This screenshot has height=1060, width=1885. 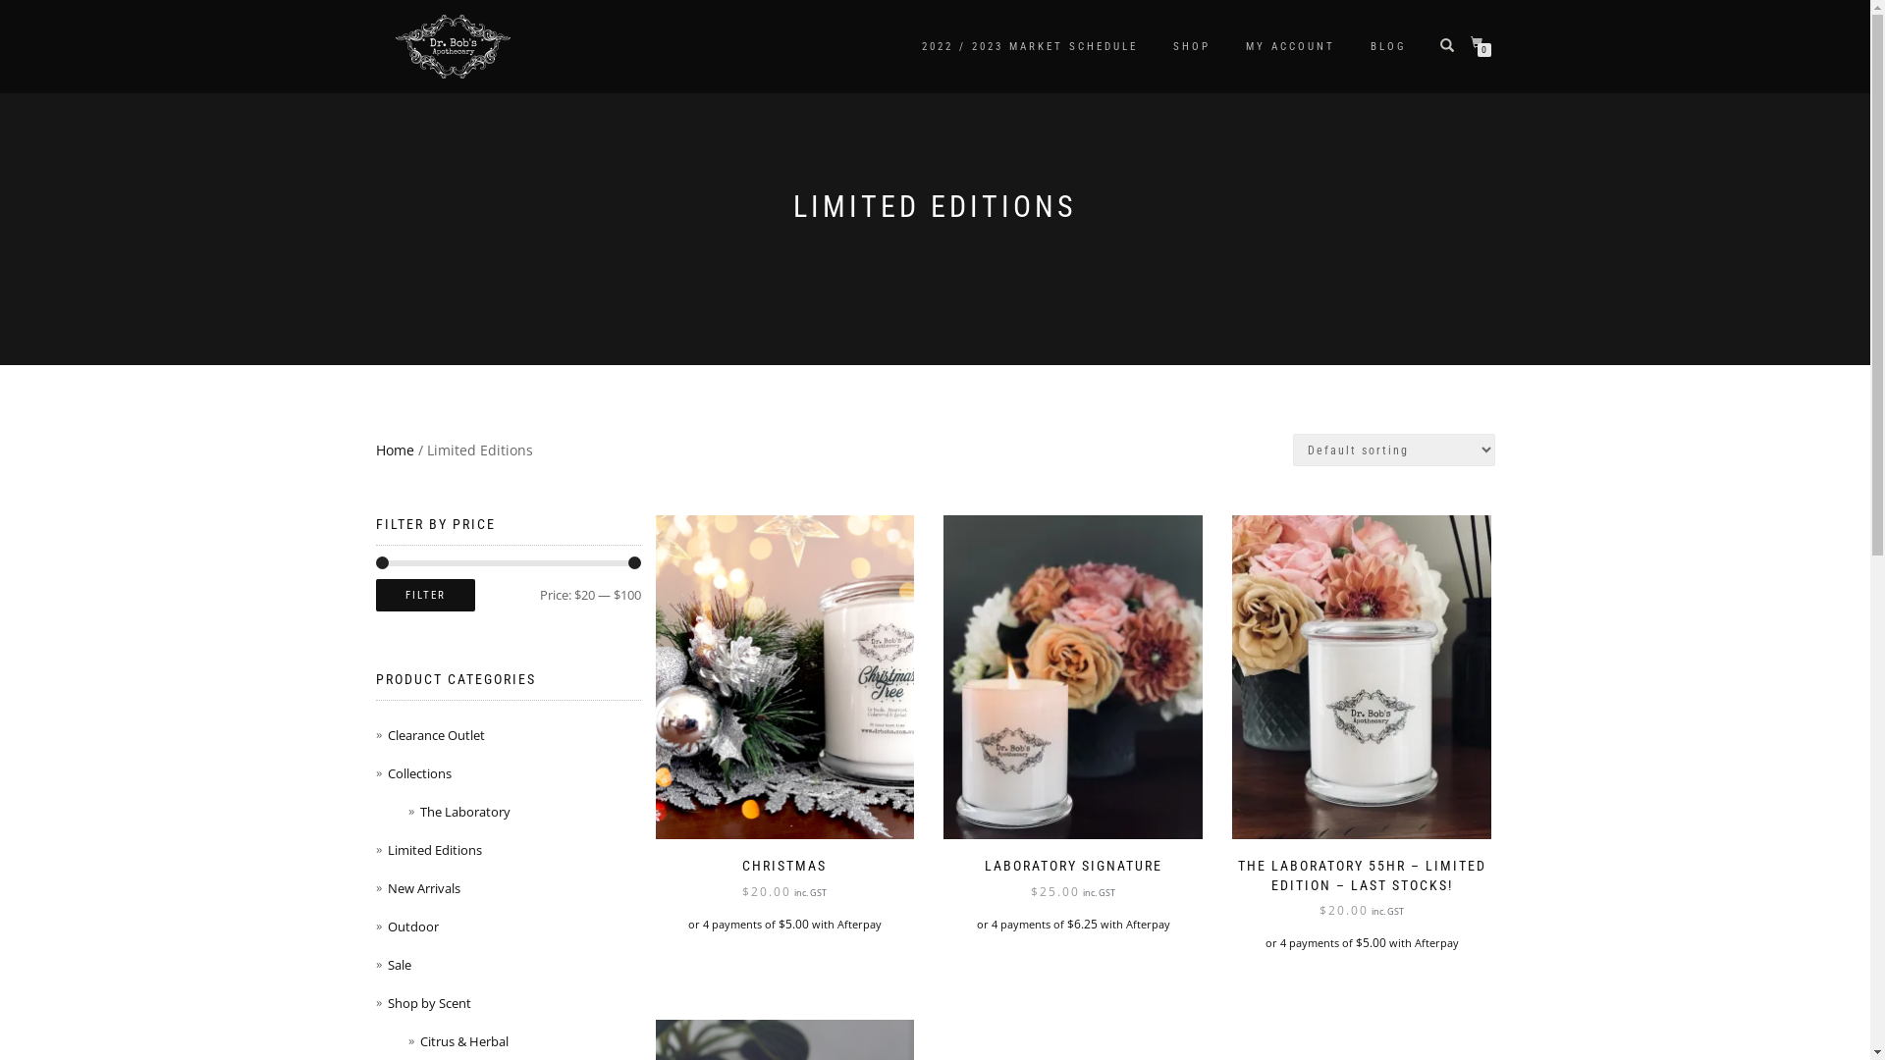 What do you see at coordinates (1073, 677) in the screenshot?
I see `5` at bounding box center [1073, 677].